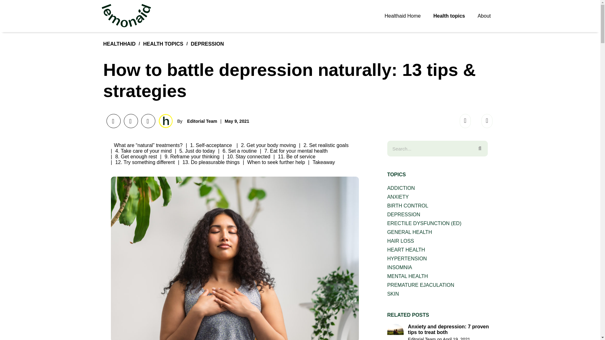  What do you see at coordinates (163, 43) in the screenshot?
I see `HEALTH TOPICS` at bounding box center [163, 43].